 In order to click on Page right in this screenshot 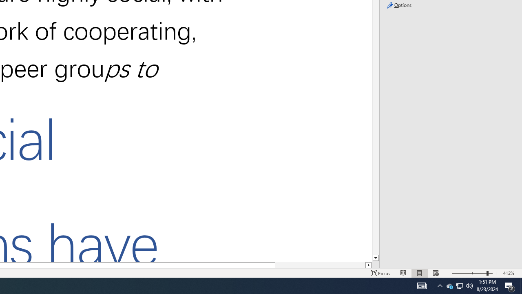, I will do `click(320, 265)`.